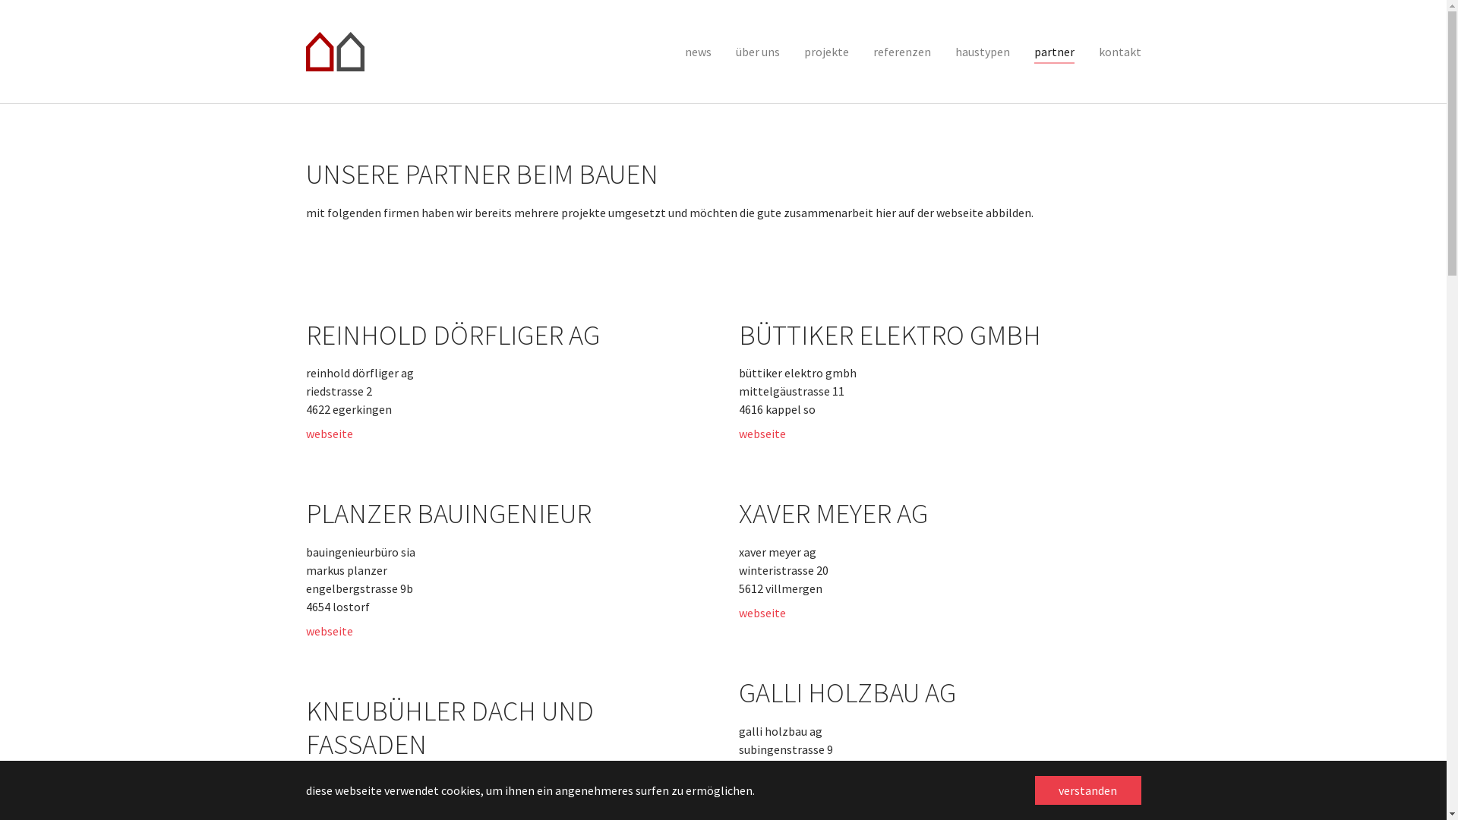 The height and width of the screenshot is (820, 1458). What do you see at coordinates (335, 52) in the screenshot?
I see `abewositepackagebootstrap` at bounding box center [335, 52].